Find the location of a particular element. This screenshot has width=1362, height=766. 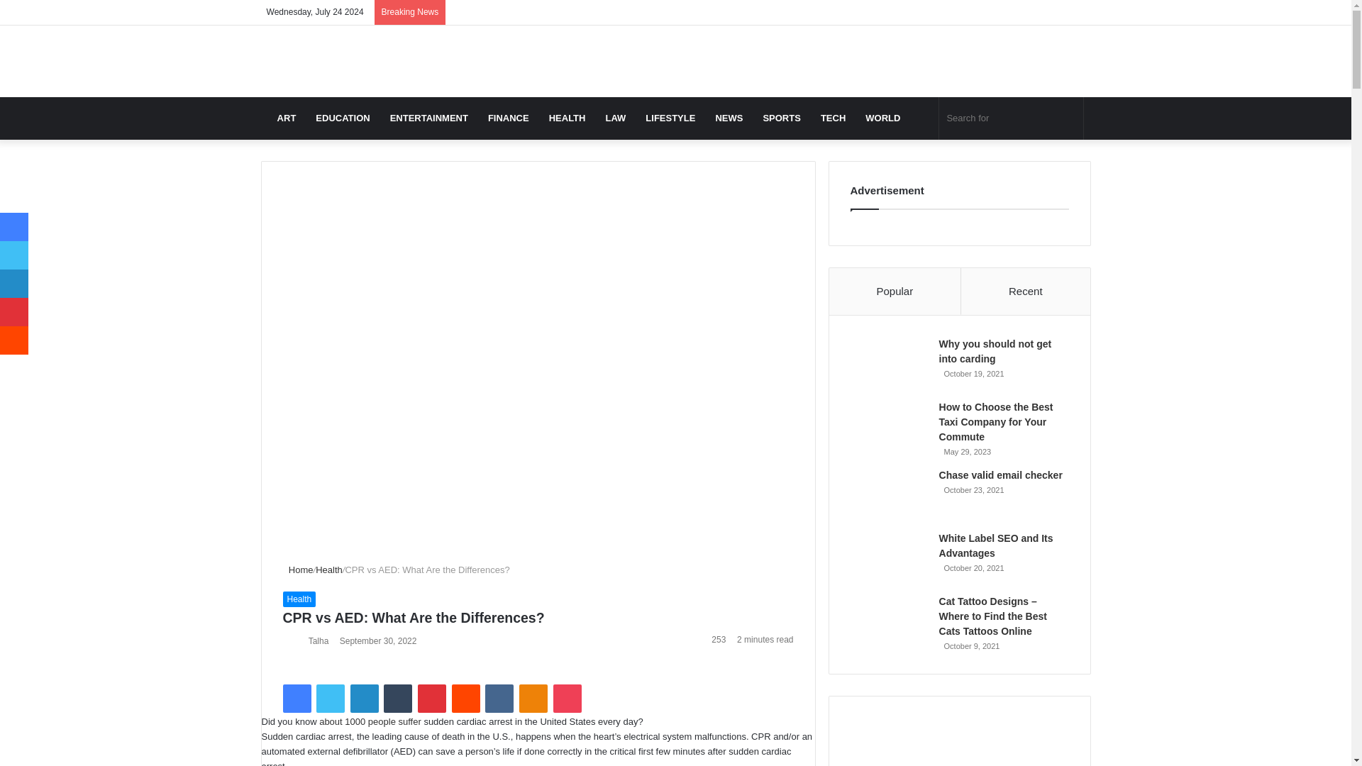

Home is located at coordinates (297, 570).